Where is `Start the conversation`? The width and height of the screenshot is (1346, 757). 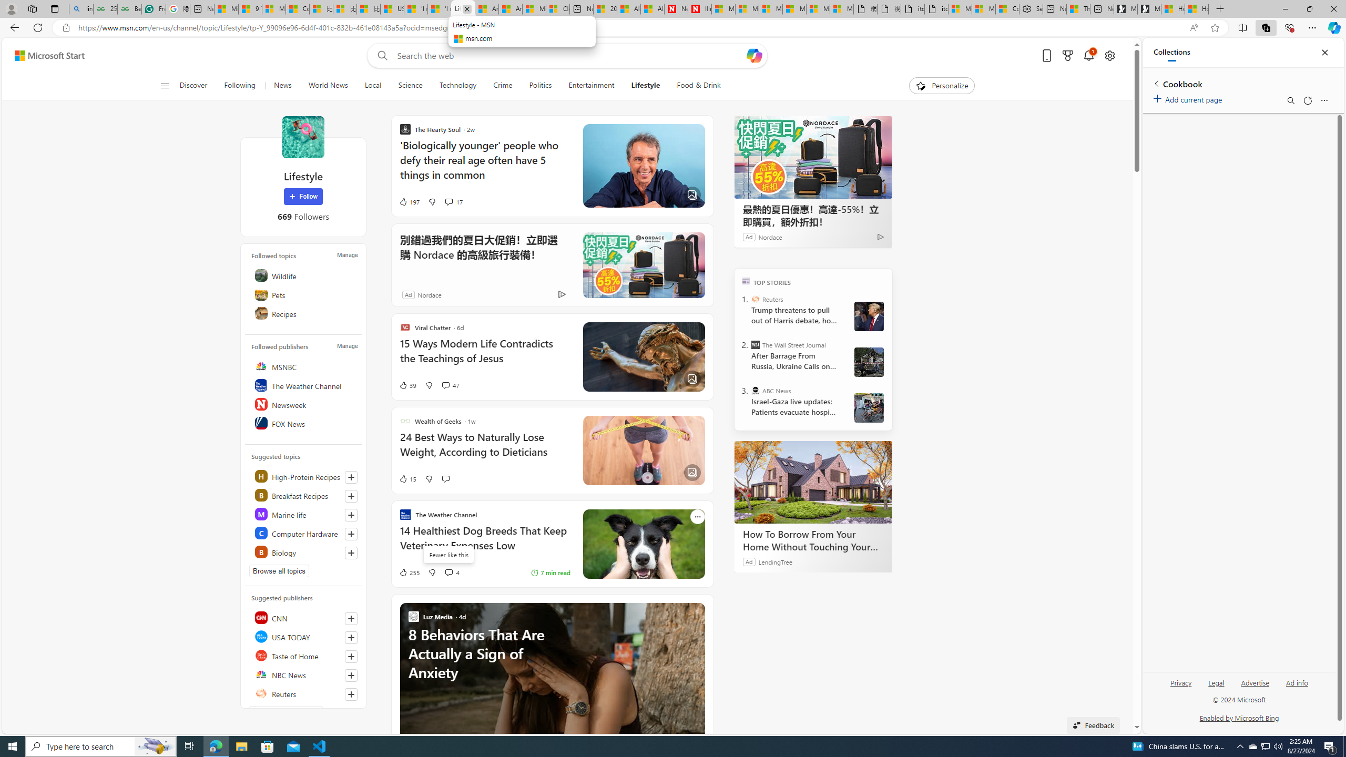
Start the conversation is located at coordinates (446, 478).